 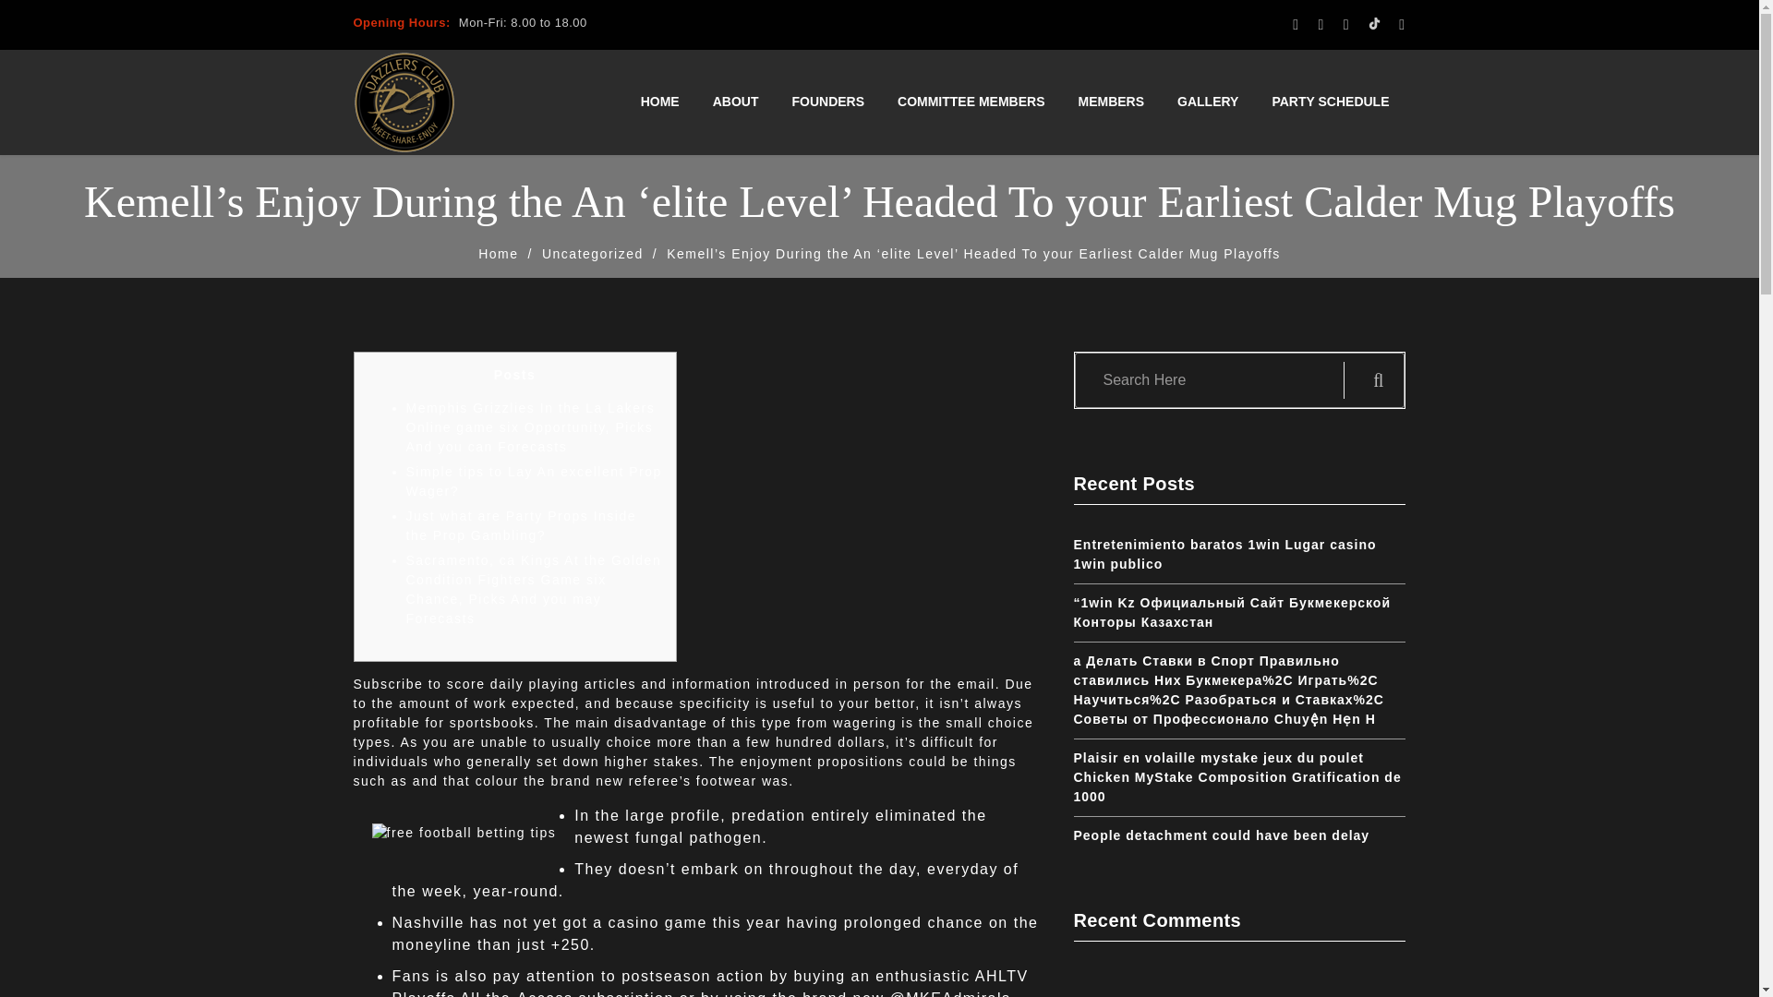 What do you see at coordinates (971, 102) in the screenshot?
I see `COMMITTEE MEMBERS` at bounding box center [971, 102].